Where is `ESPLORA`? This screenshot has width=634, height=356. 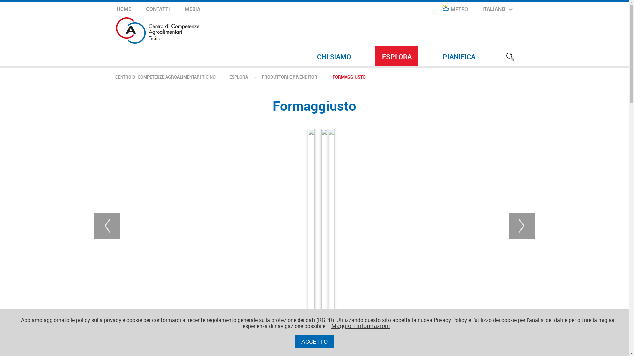
ESPLORA is located at coordinates (397, 57).